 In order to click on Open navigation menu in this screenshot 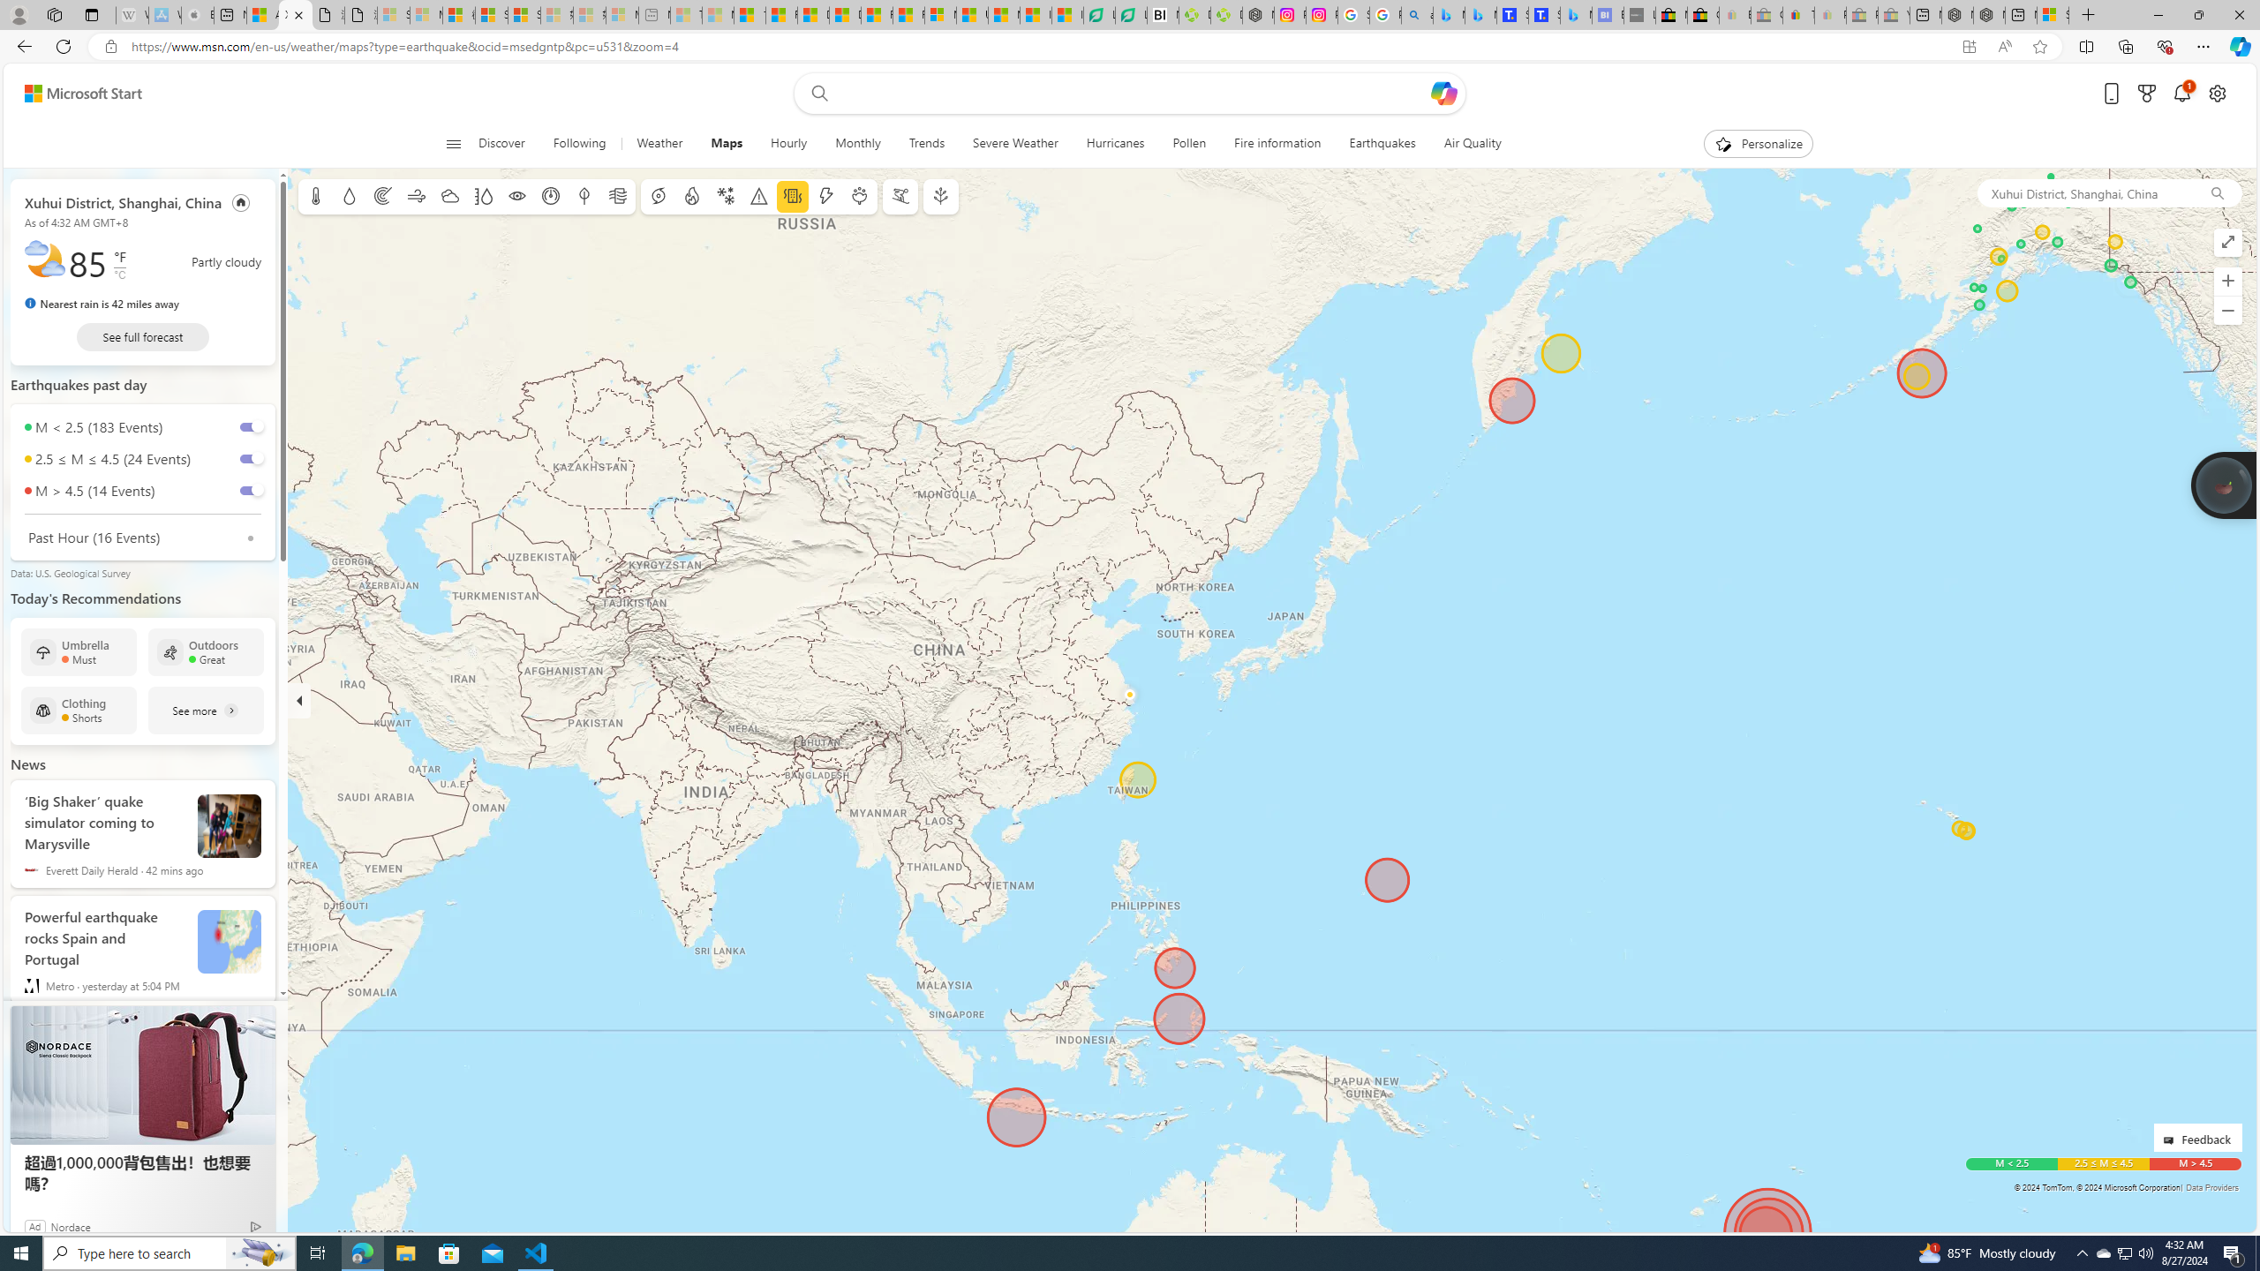, I will do `click(454, 143)`.